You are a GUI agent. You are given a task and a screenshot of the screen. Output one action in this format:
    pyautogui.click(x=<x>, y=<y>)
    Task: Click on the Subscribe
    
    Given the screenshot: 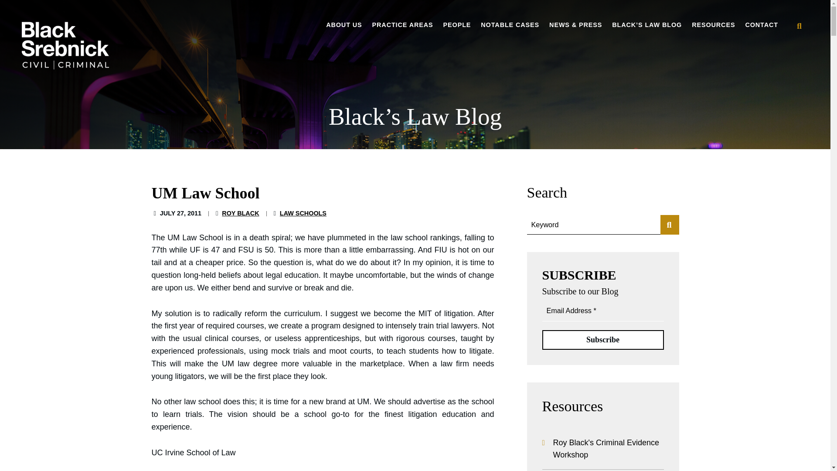 What is the action you would take?
    pyautogui.click(x=603, y=340)
    